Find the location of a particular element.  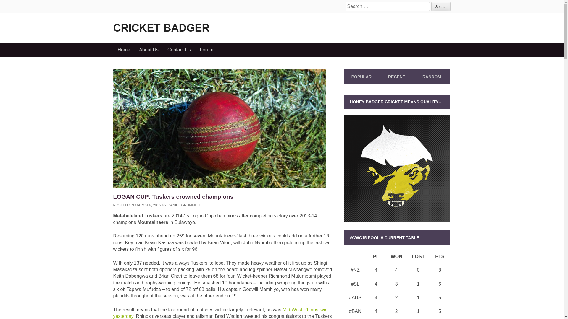

Day 3 reports is located at coordinates (220, 313).